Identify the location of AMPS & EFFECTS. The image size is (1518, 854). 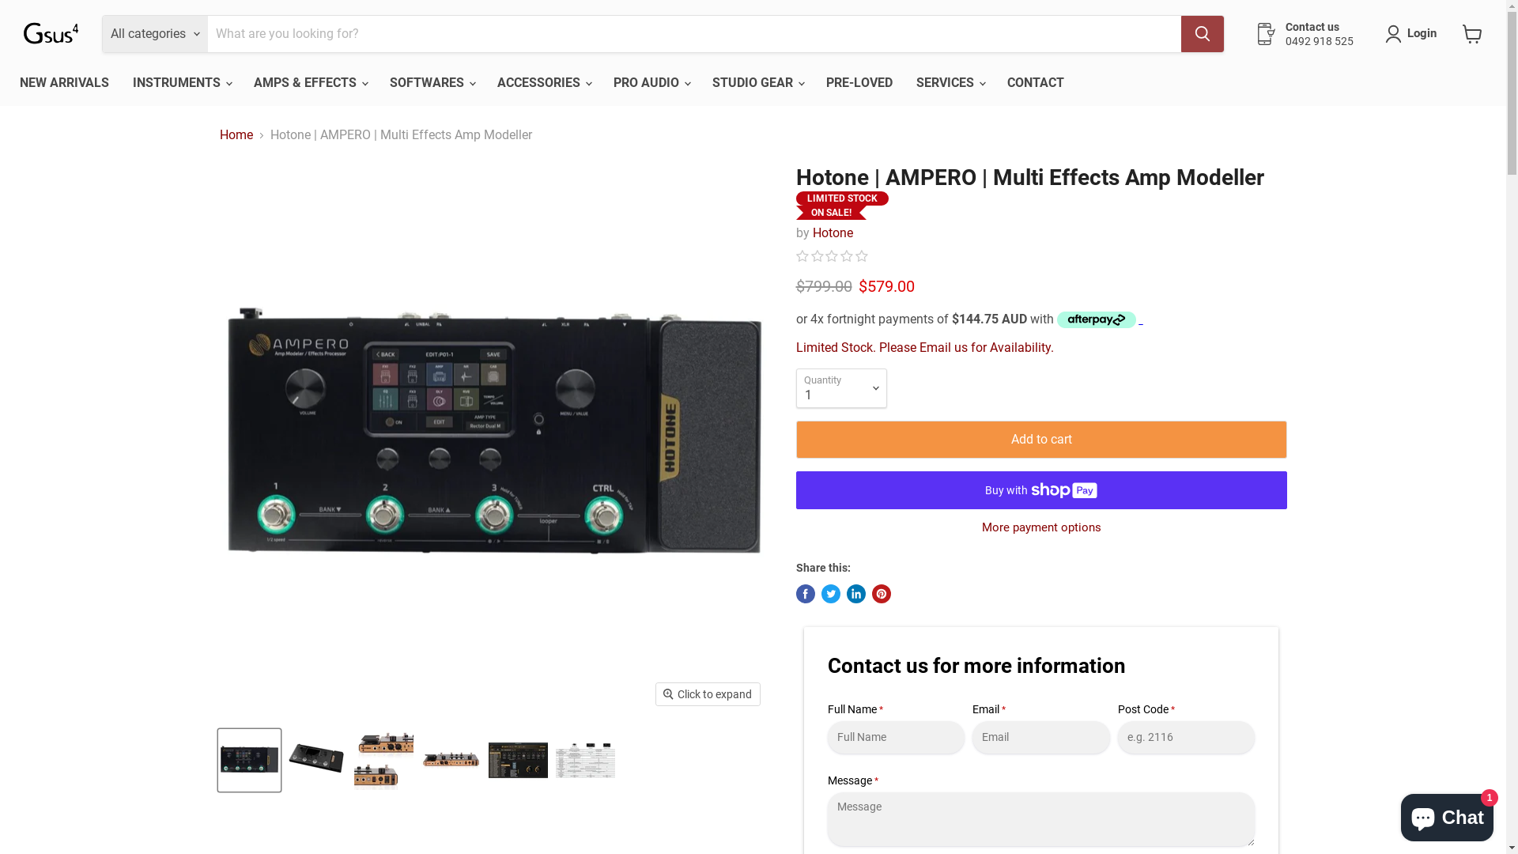
(310, 83).